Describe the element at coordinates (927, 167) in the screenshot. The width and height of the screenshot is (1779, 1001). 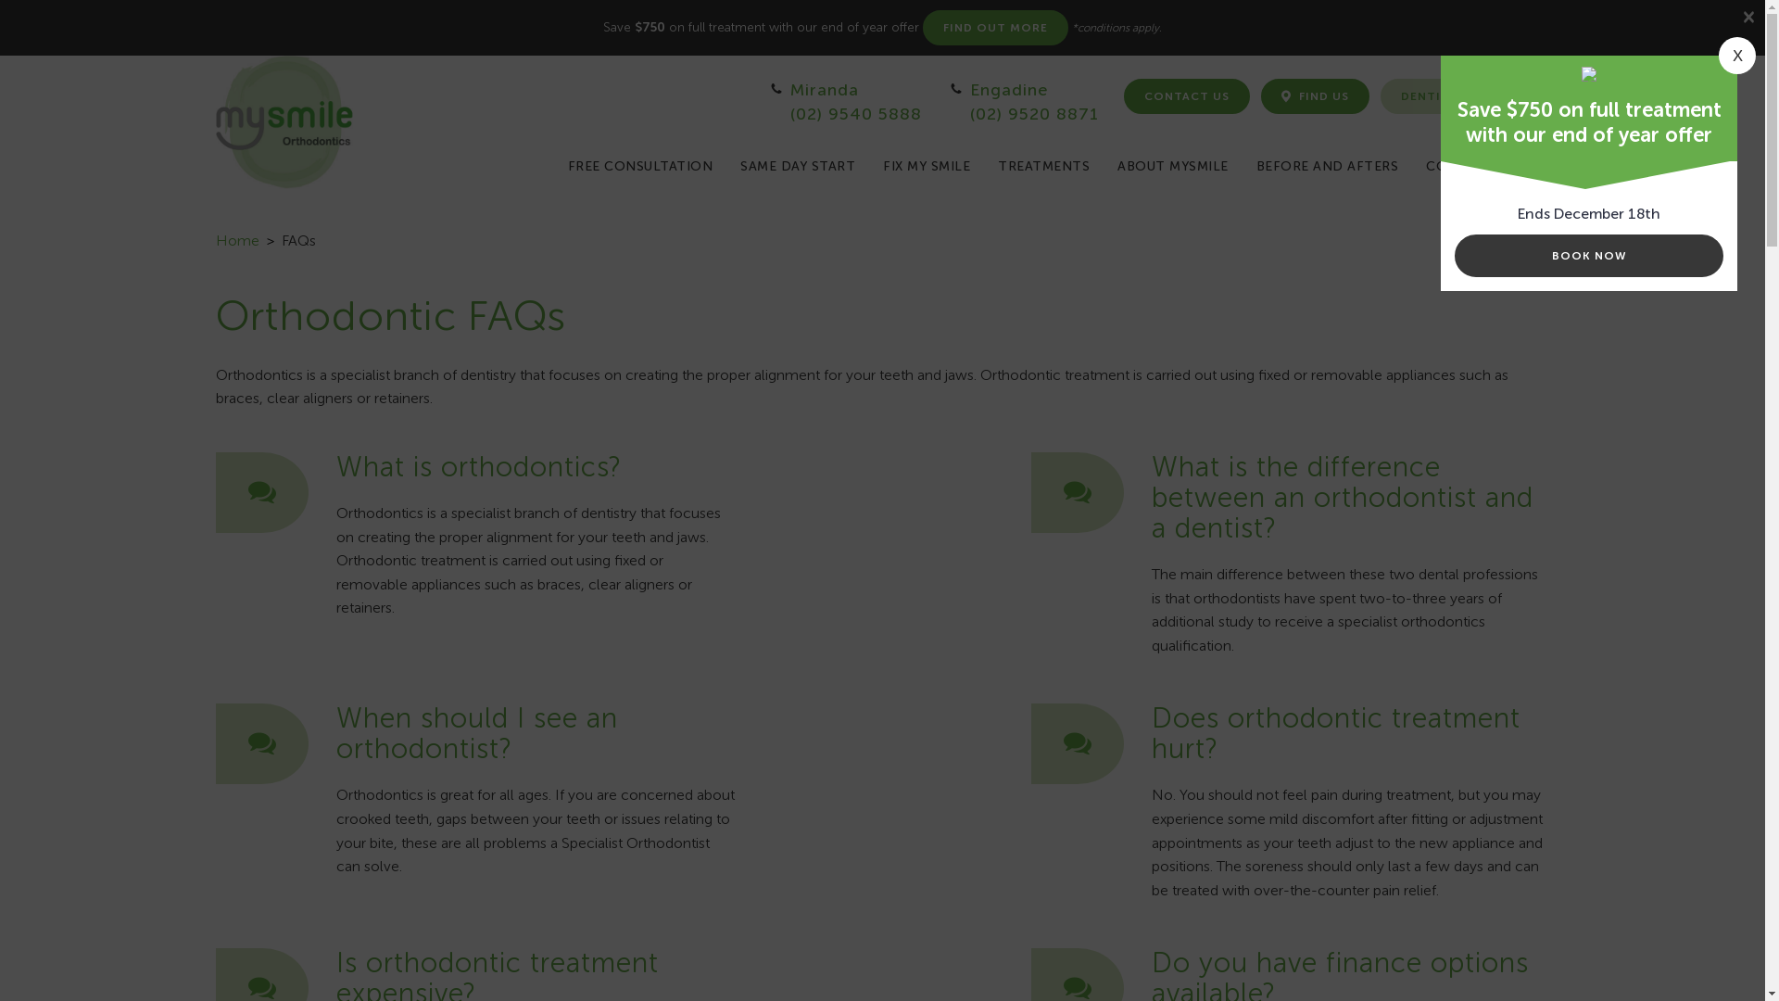
I see `FIX MY SMILE` at that location.